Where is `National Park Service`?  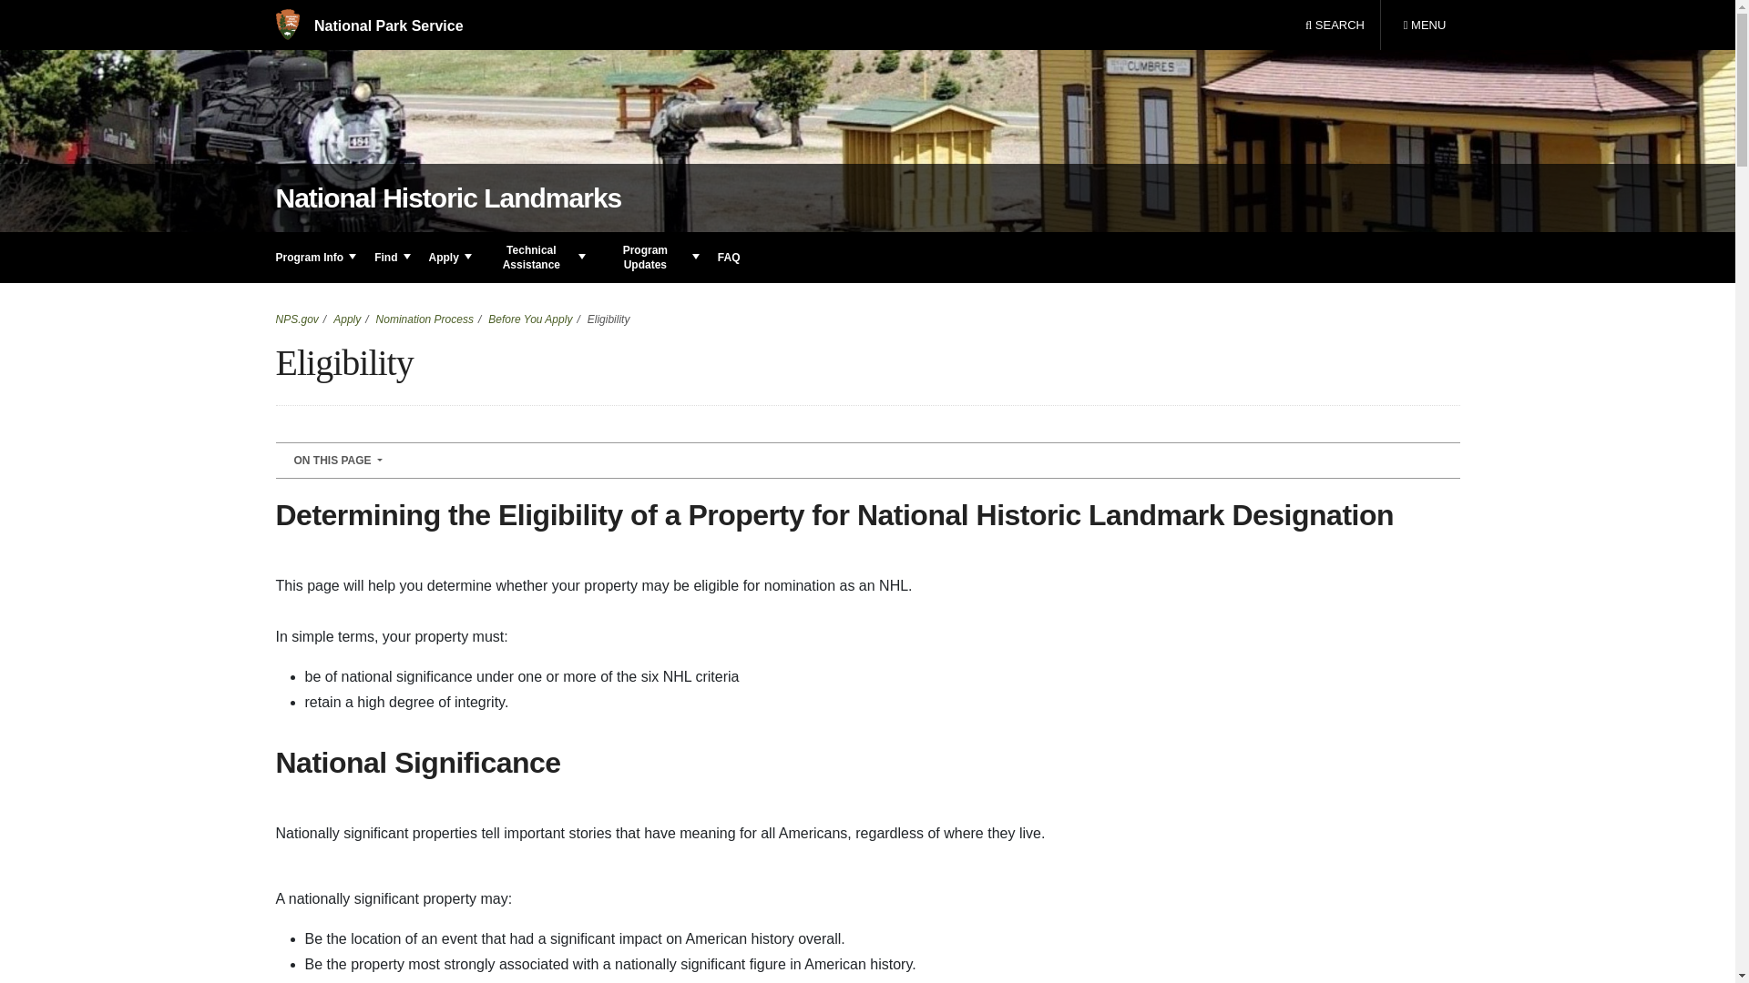
National Park Service is located at coordinates (368, 25).